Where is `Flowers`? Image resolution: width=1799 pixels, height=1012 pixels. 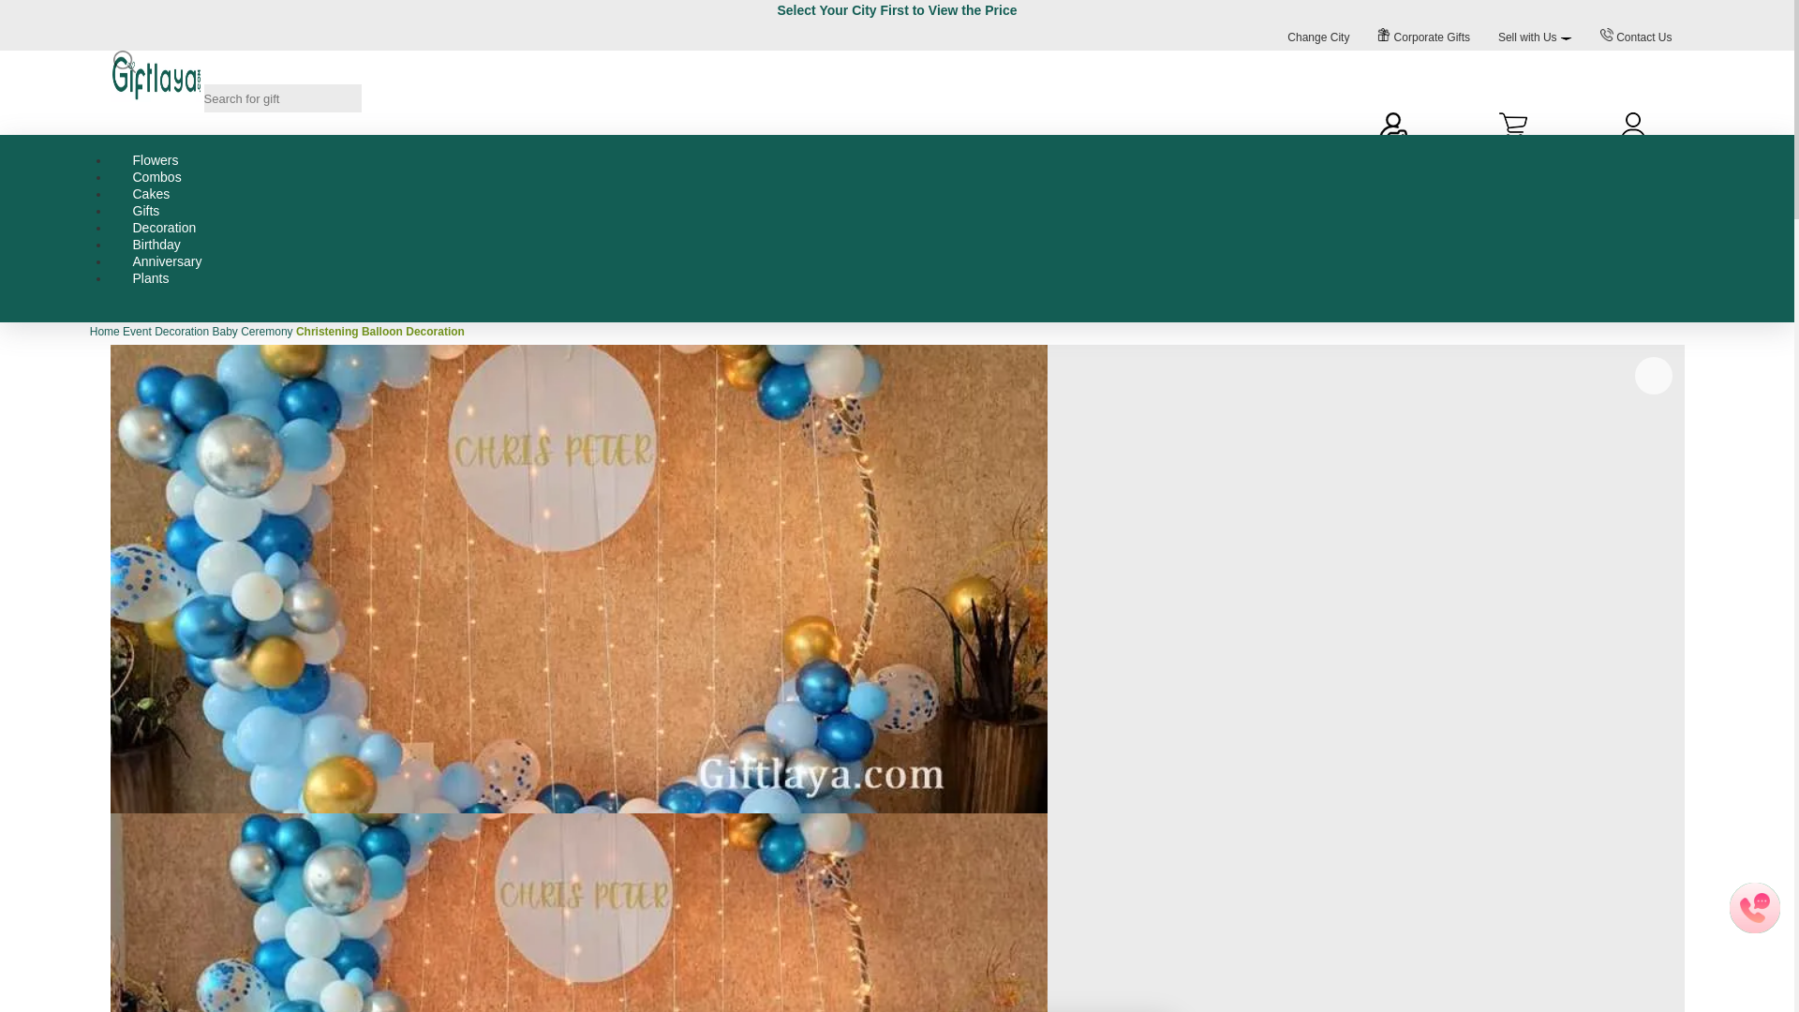 Flowers is located at coordinates (156, 160).